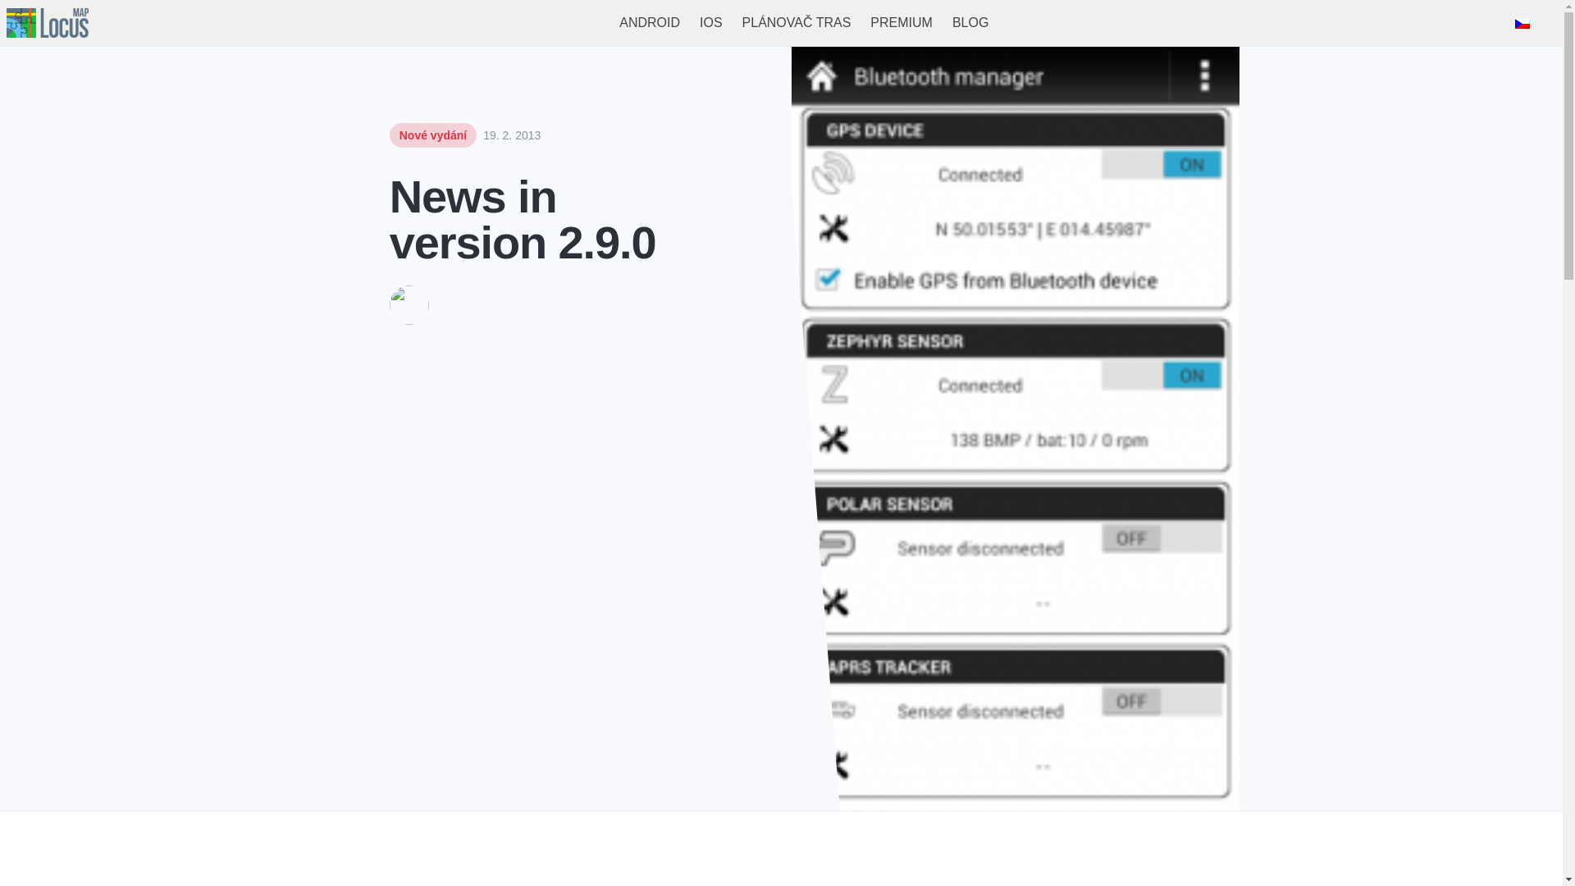 The width and height of the screenshot is (1575, 886). What do you see at coordinates (710, 23) in the screenshot?
I see `iOS` at bounding box center [710, 23].